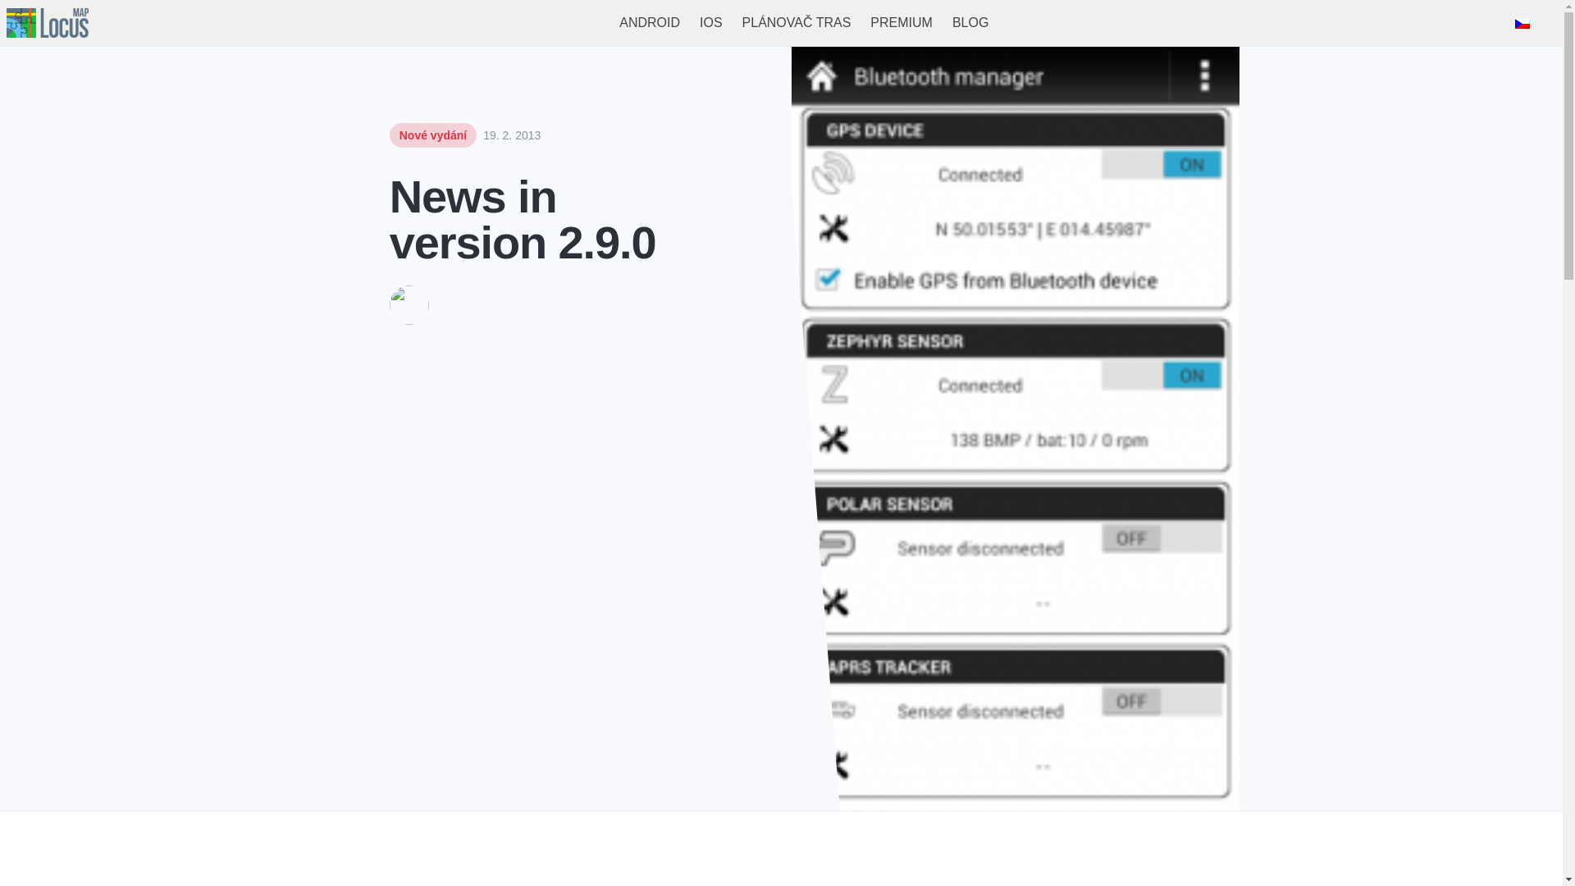 The width and height of the screenshot is (1575, 886). What do you see at coordinates (710, 23) in the screenshot?
I see `iOS` at bounding box center [710, 23].